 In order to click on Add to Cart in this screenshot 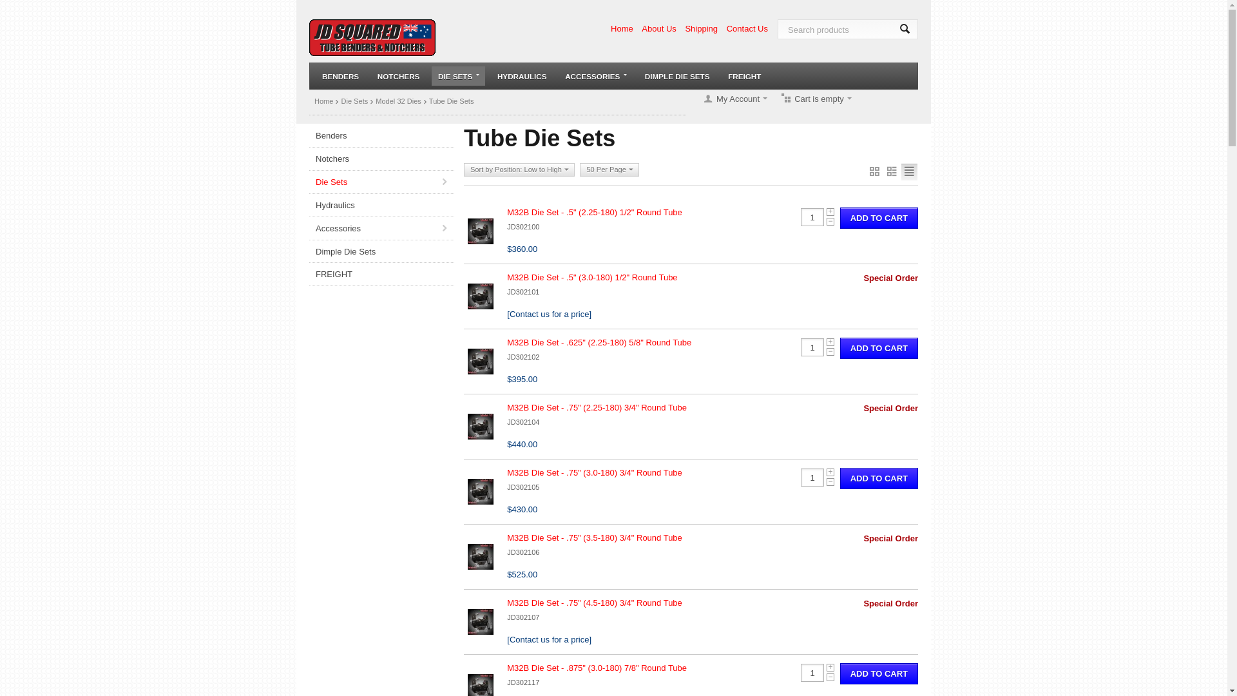, I will do `click(879, 674)`.